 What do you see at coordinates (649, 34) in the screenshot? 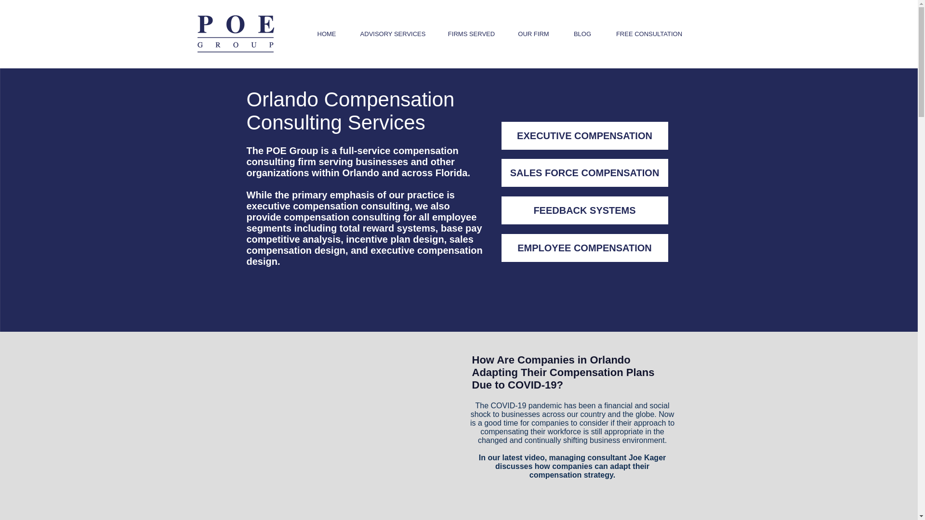
I see `FREE CONSULTATION` at bounding box center [649, 34].